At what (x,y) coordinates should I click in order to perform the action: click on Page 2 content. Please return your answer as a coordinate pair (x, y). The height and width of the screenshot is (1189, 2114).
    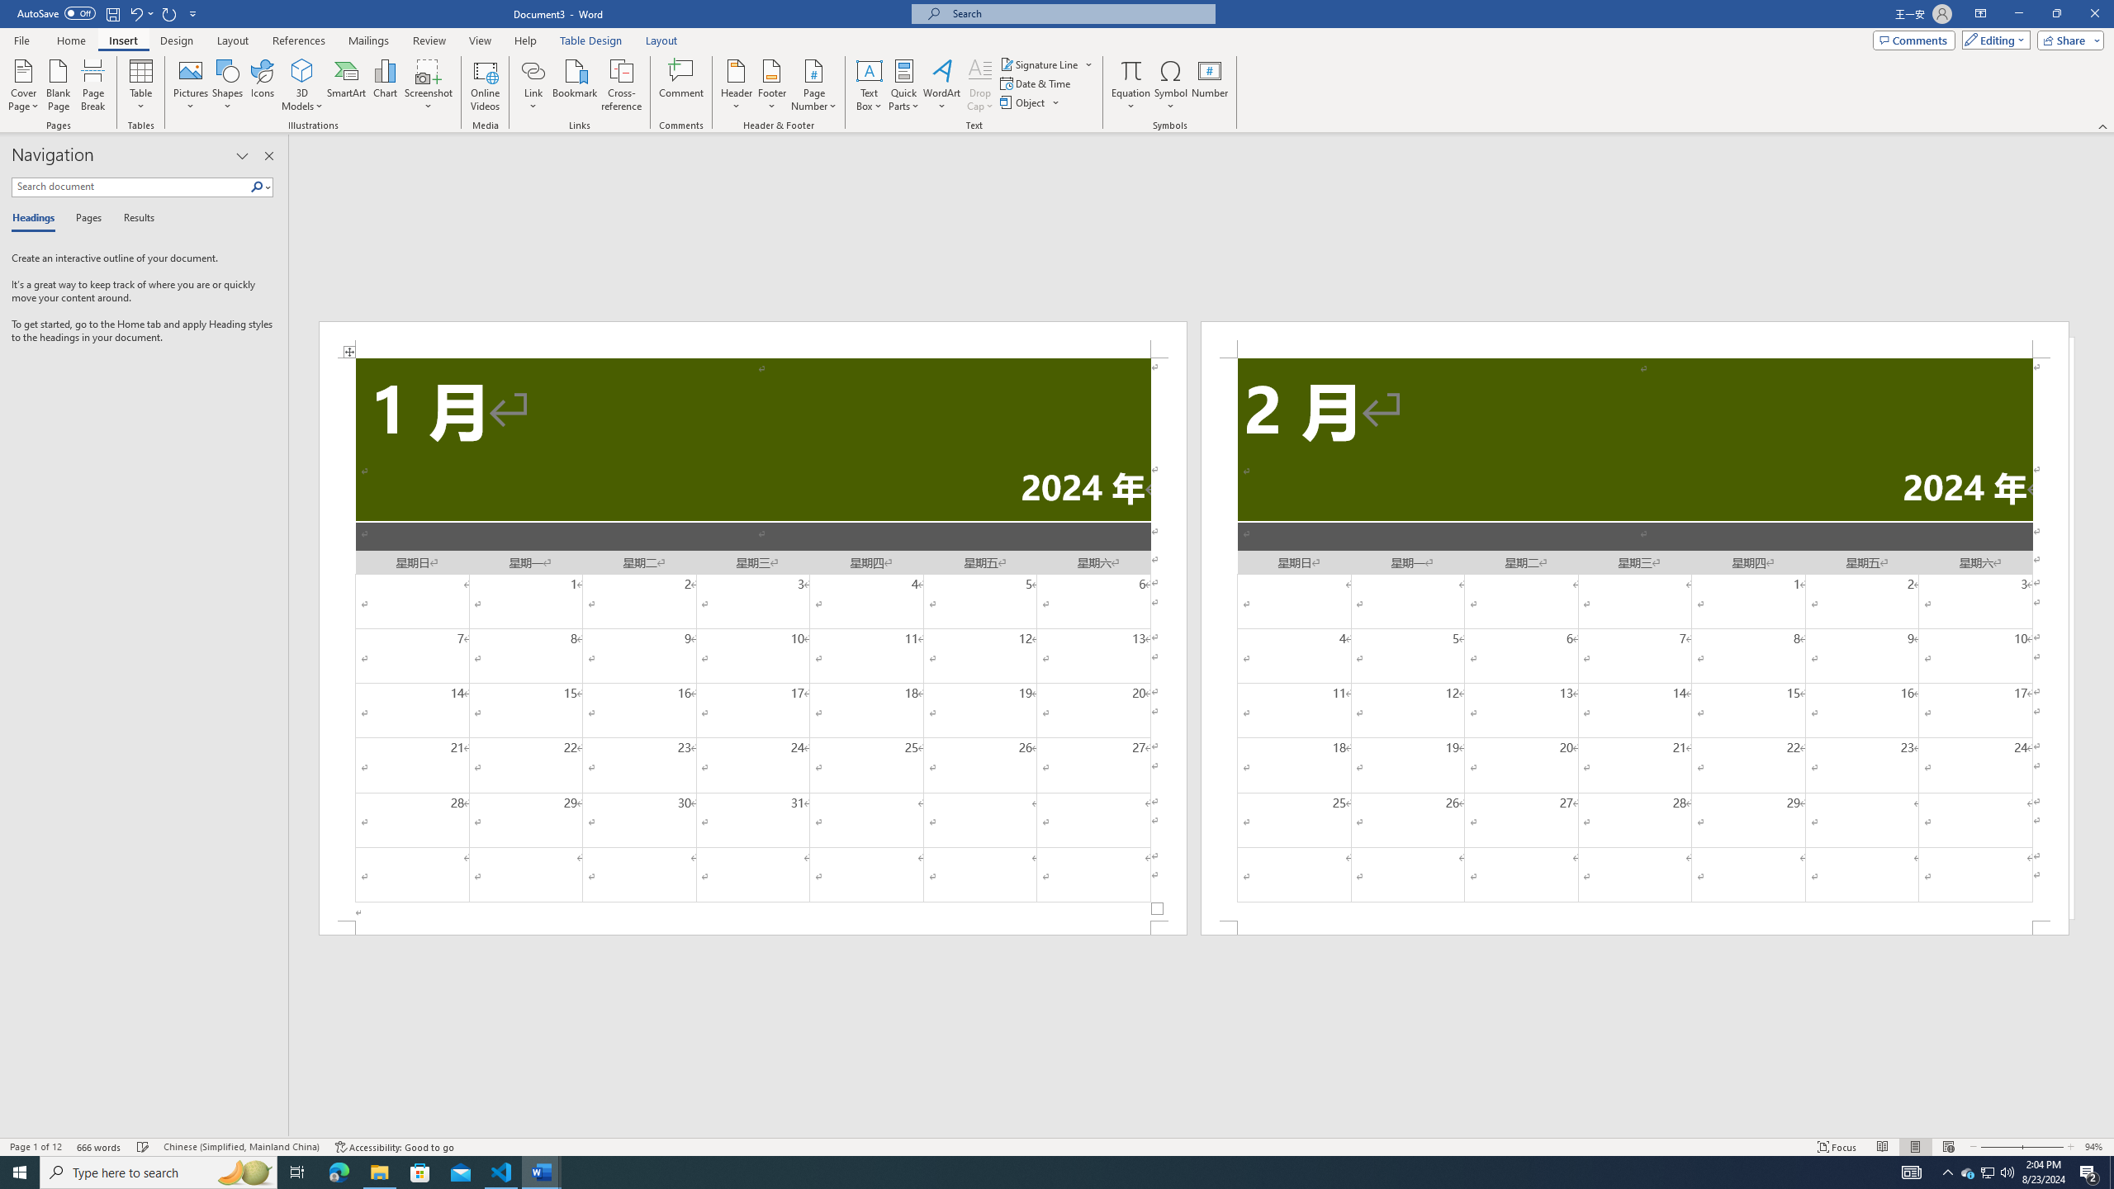
    Looking at the image, I should click on (1635, 639).